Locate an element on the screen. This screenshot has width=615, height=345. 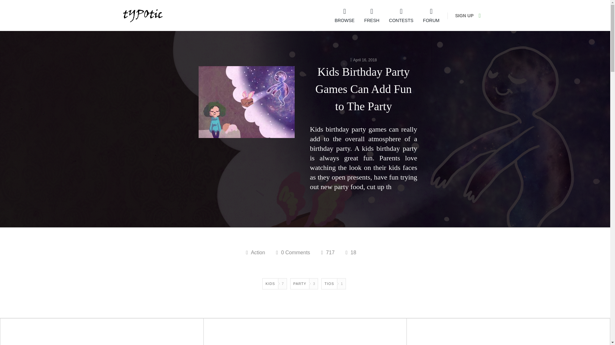
Sign up is located at coordinates (464, 16).